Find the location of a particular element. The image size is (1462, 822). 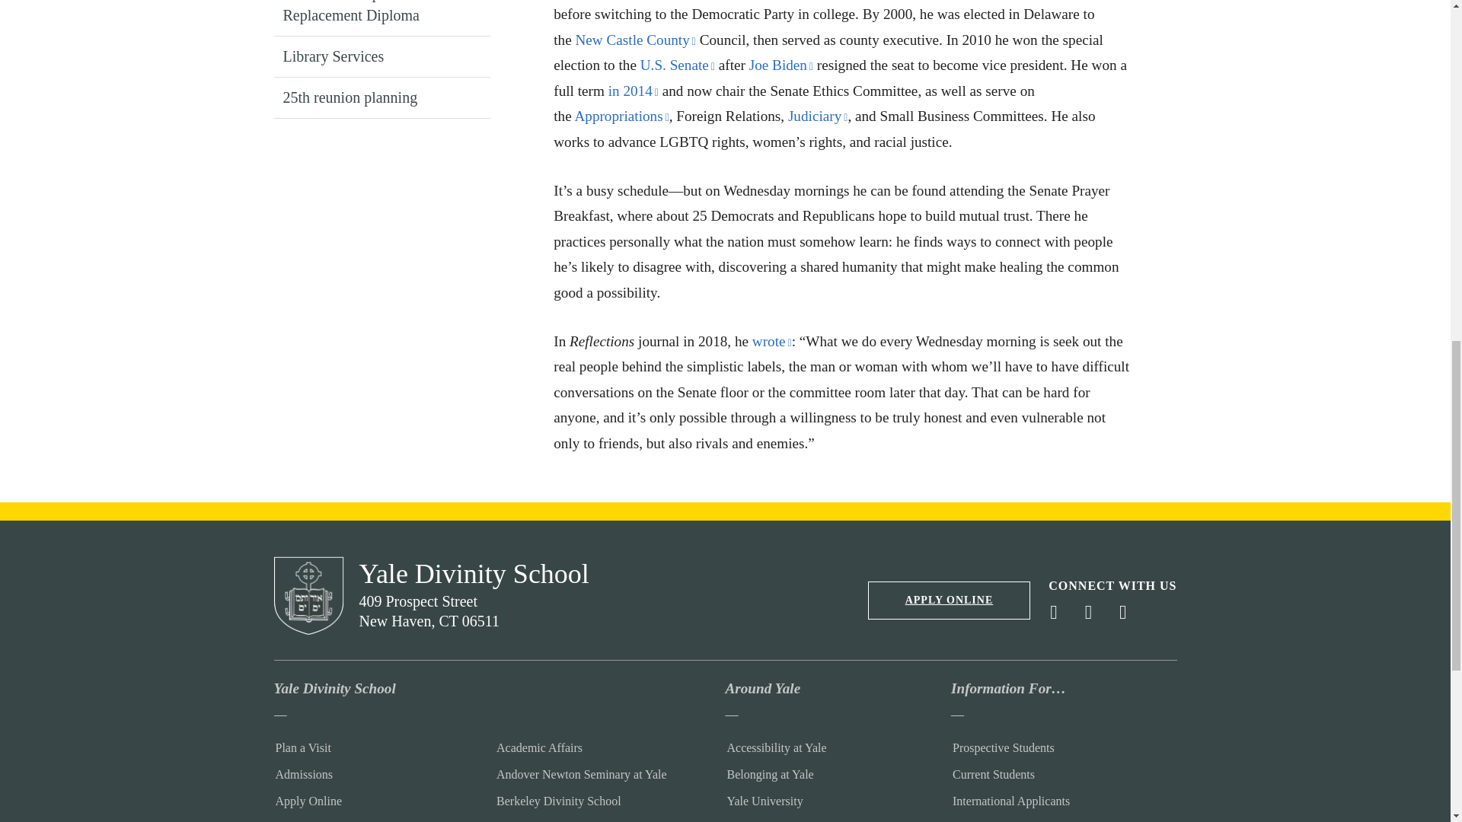

United States Senate election in Delaware, 2014 is located at coordinates (634, 91).